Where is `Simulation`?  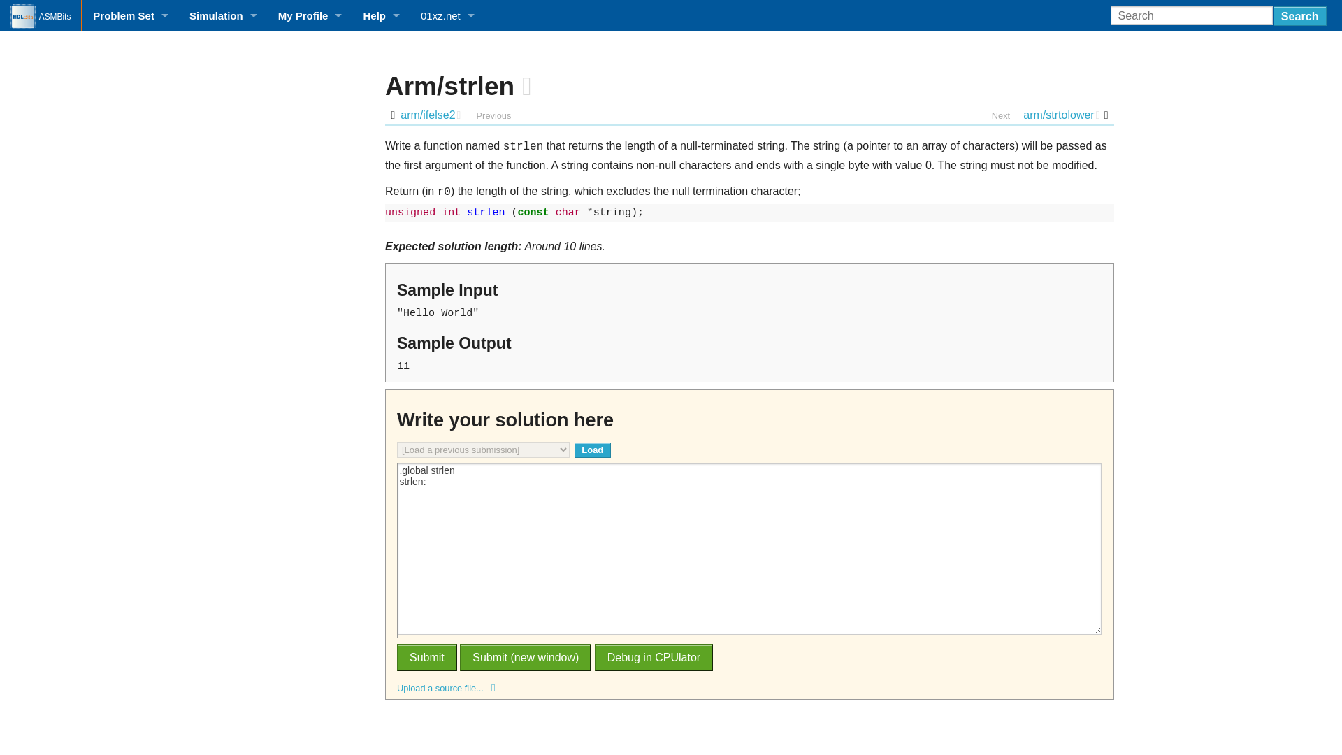 Simulation is located at coordinates (222, 15).